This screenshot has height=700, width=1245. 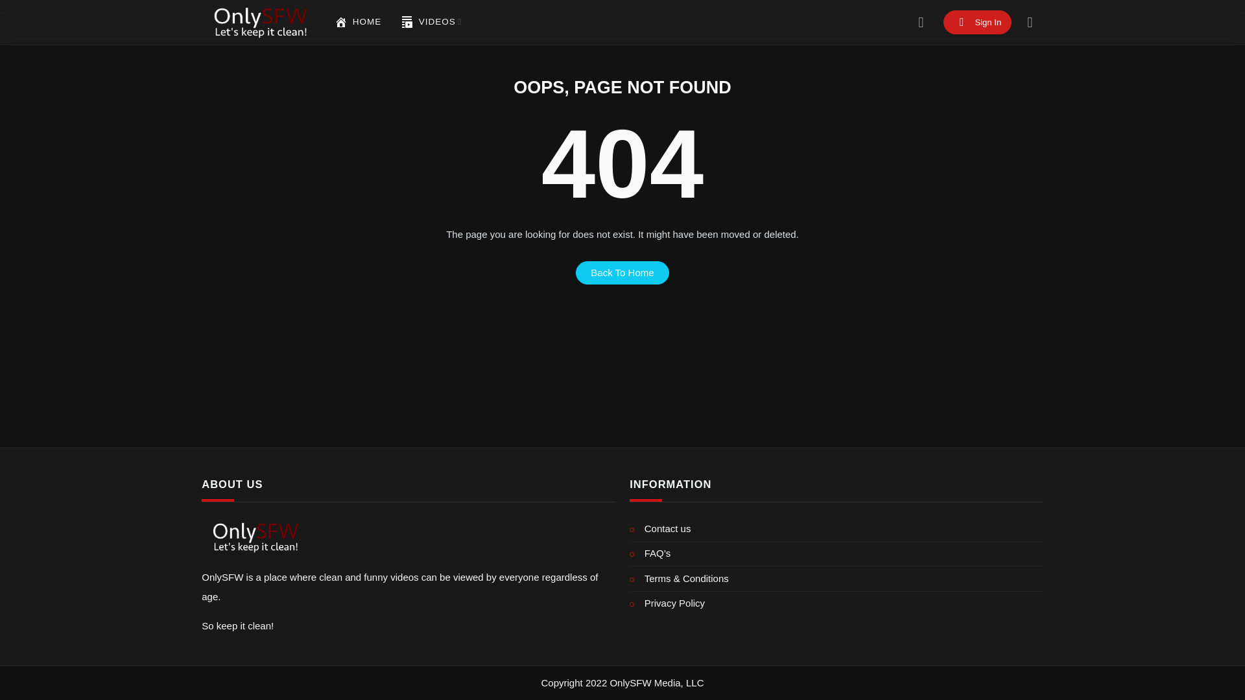 I want to click on Home, so click(x=358, y=22).